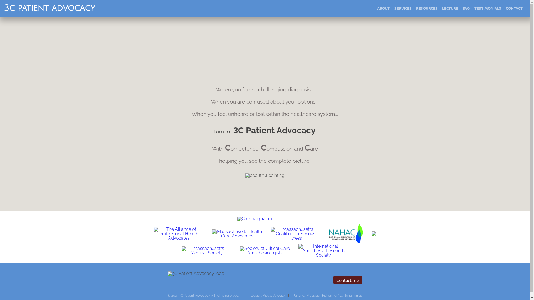 The image size is (534, 300). What do you see at coordinates (514, 8) in the screenshot?
I see `CONTACT` at bounding box center [514, 8].